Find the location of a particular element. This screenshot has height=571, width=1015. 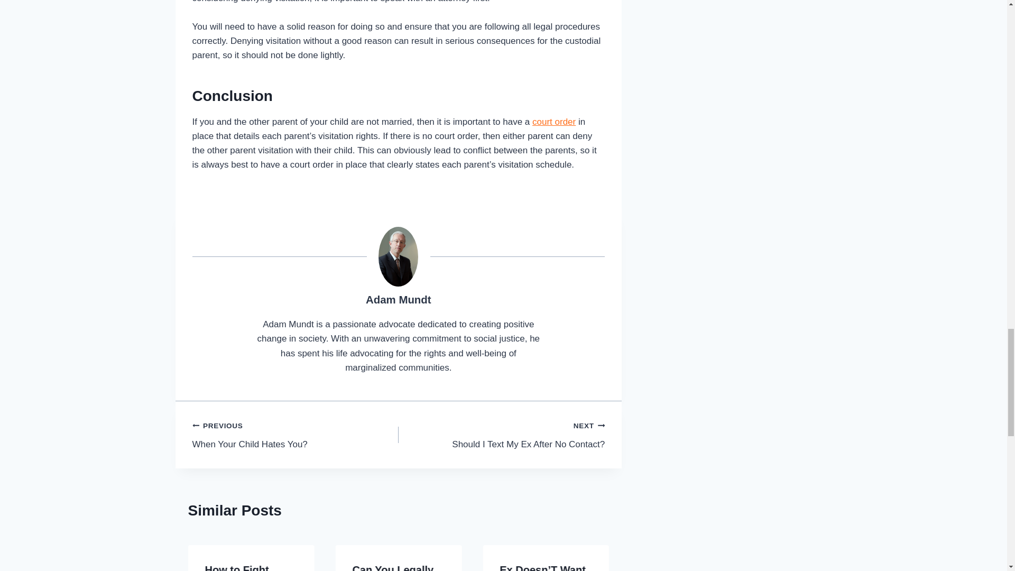

court order is located at coordinates (502, 435).